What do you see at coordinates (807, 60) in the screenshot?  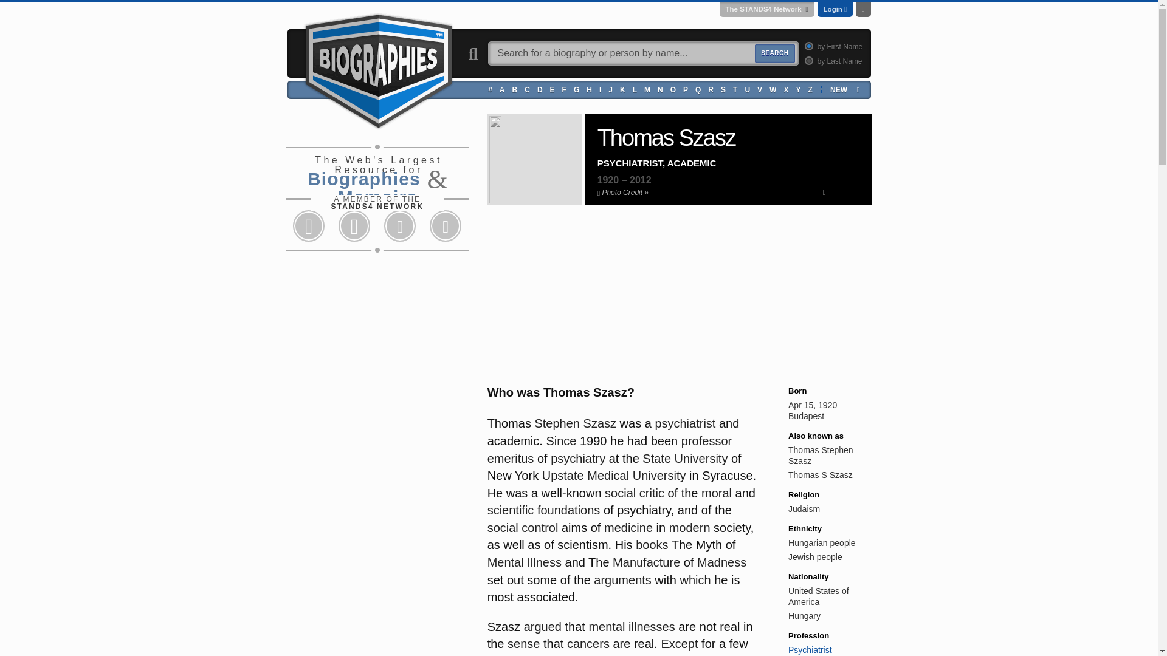 I see `2` at bounding box center [807, 60].